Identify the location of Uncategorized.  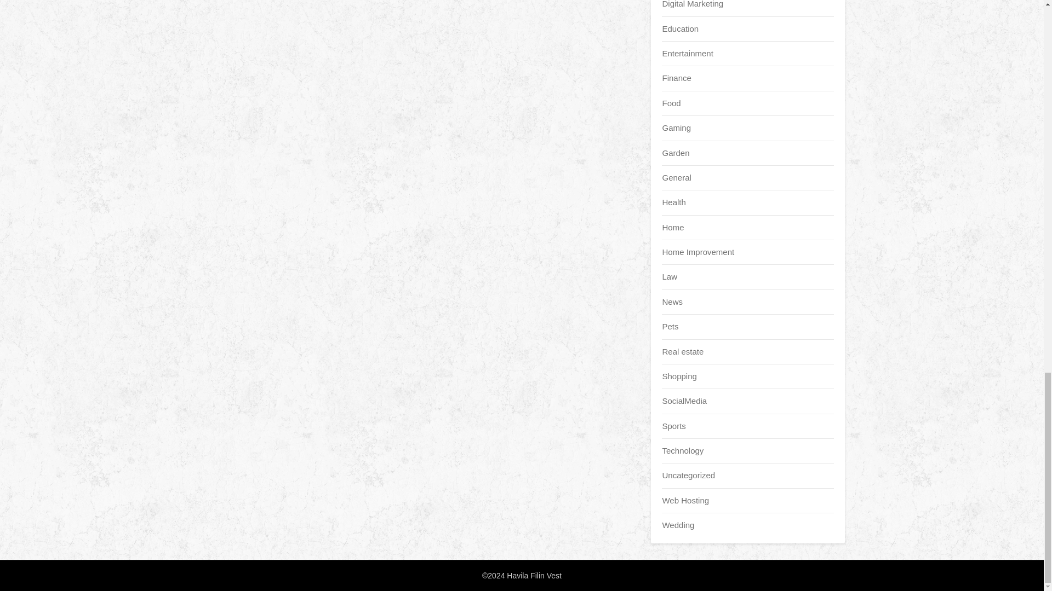
(688, 475).